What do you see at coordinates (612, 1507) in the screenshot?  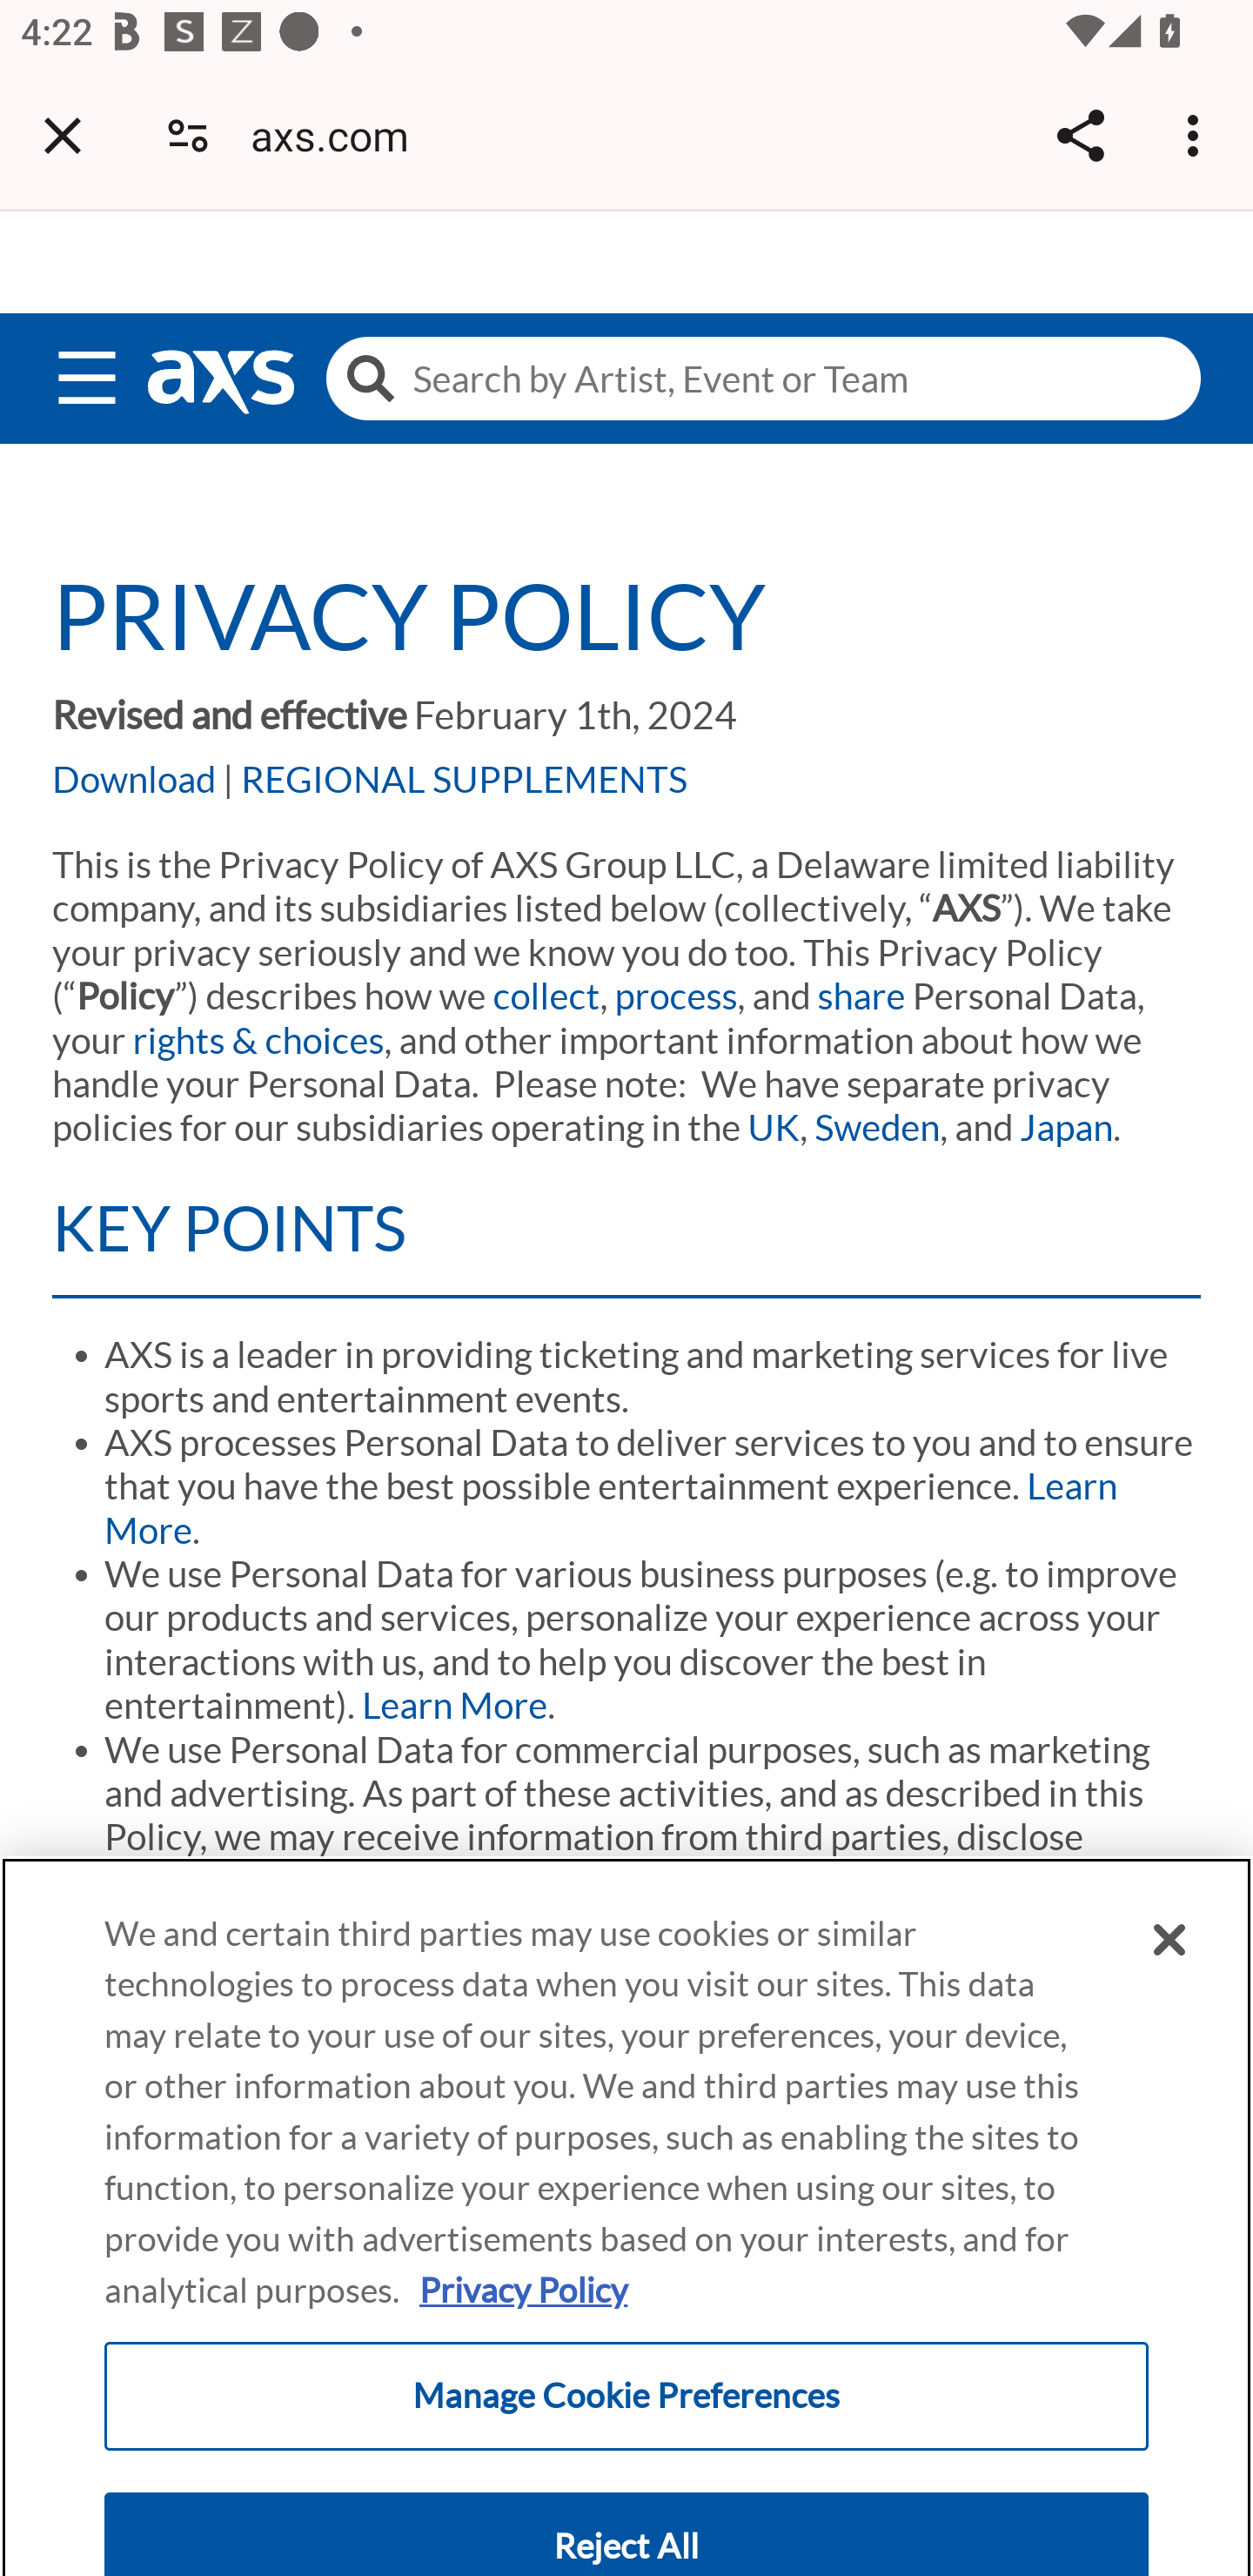 I see `Learn More` at bounding box center [612, 1507].